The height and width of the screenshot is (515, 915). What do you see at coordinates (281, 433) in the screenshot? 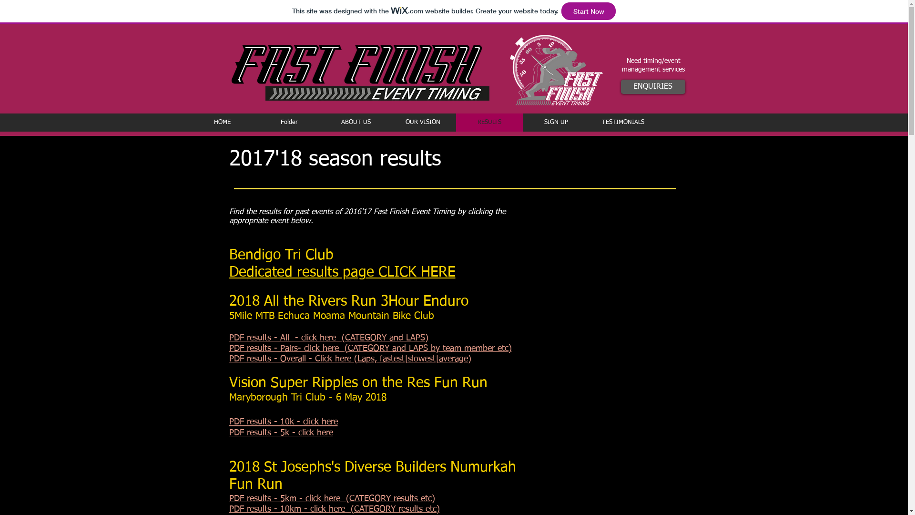
I see `PDF results - 5k - click here` at bounding box center [281, 433].